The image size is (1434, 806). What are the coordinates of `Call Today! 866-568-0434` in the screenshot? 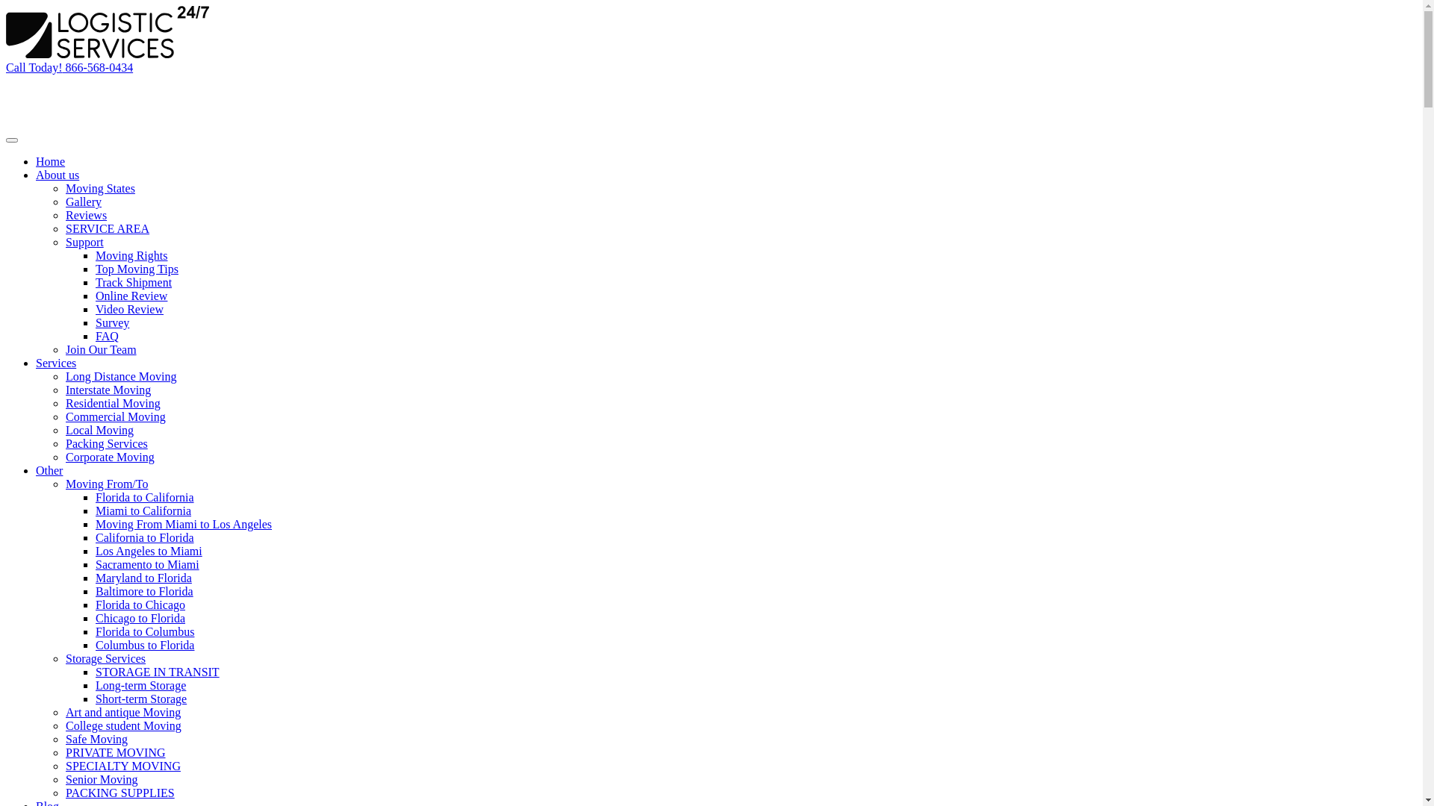 It's located at (69, 67).